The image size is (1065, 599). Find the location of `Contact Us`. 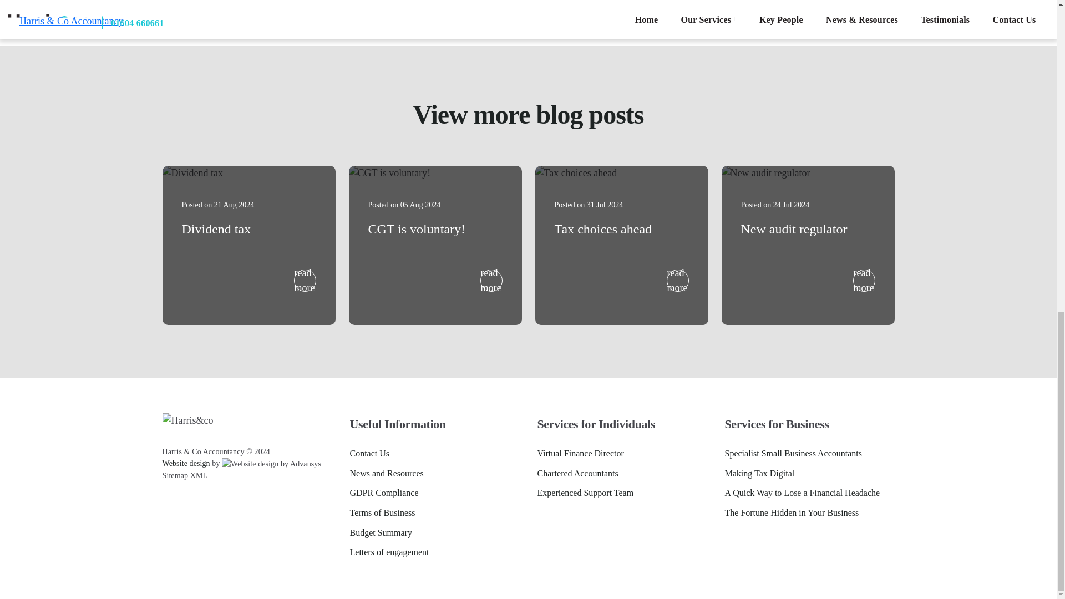

Contact Us is located at coordinates (369, 454).